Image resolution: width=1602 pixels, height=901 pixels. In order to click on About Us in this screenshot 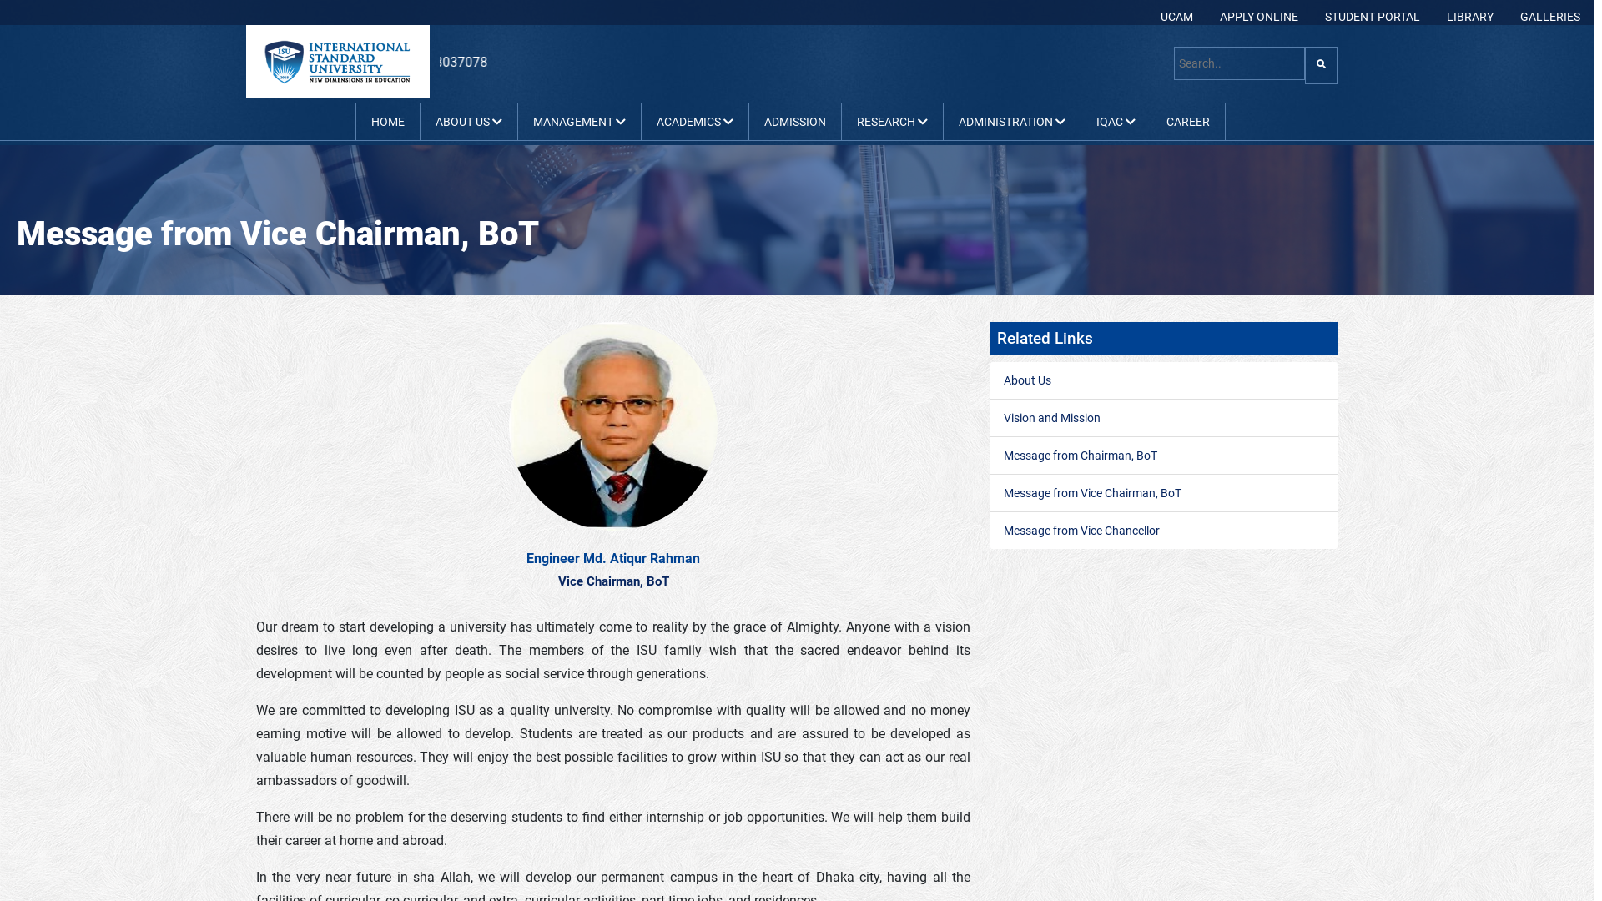, I will do `click(1028, 380)`.